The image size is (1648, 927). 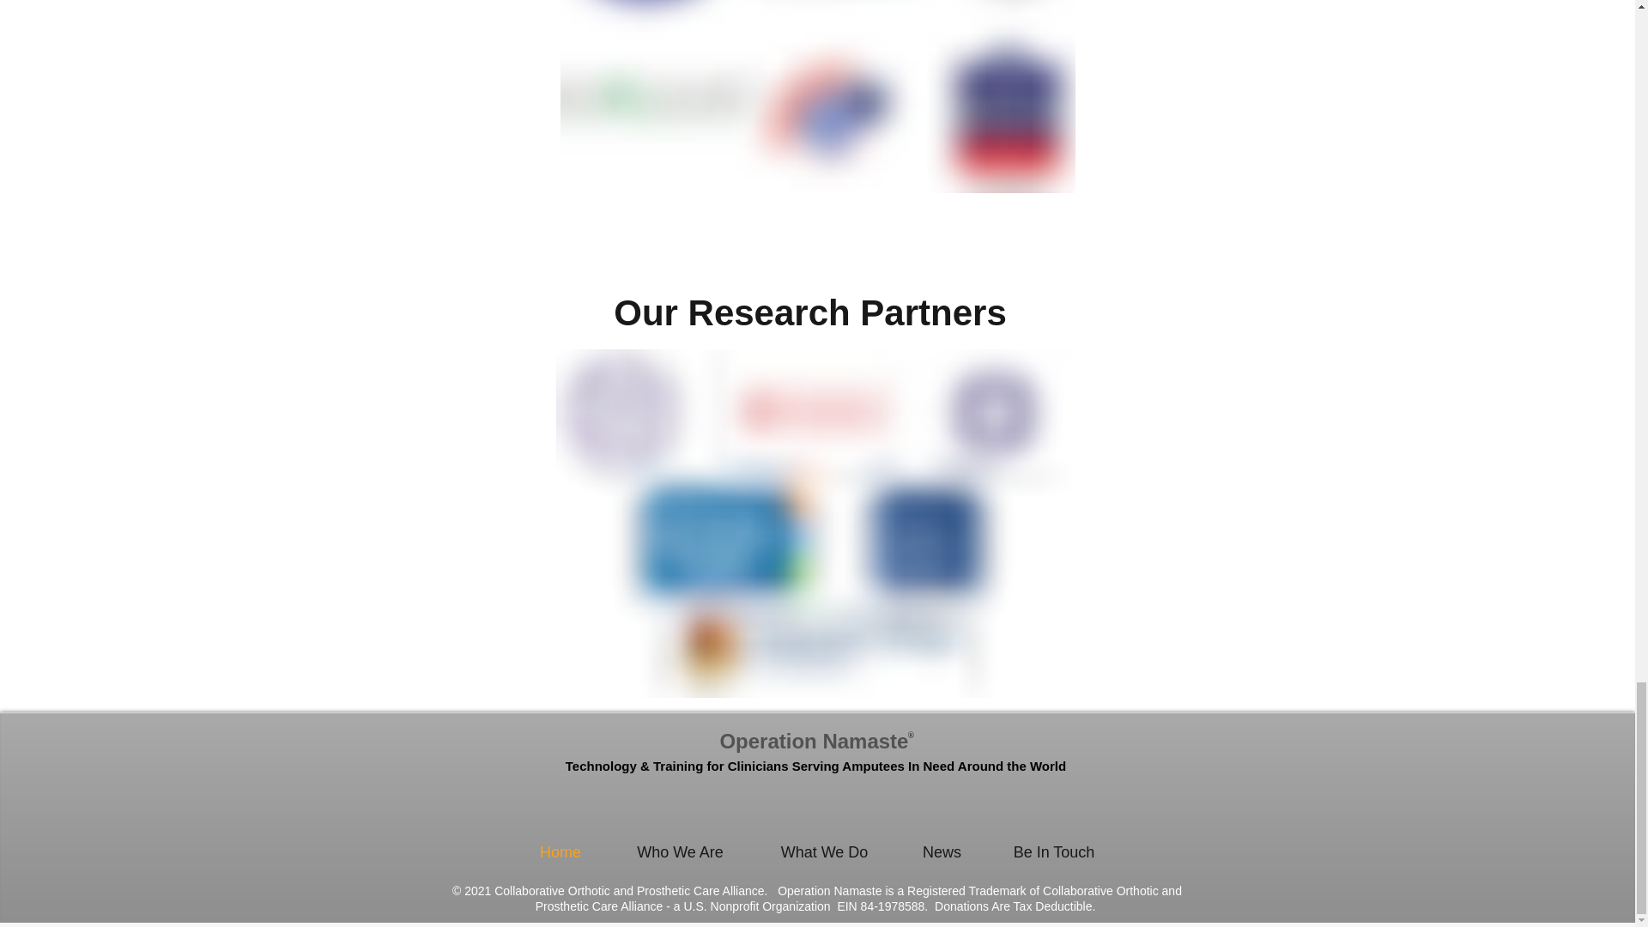 I want to click on Home, so click(x=560, y=851).